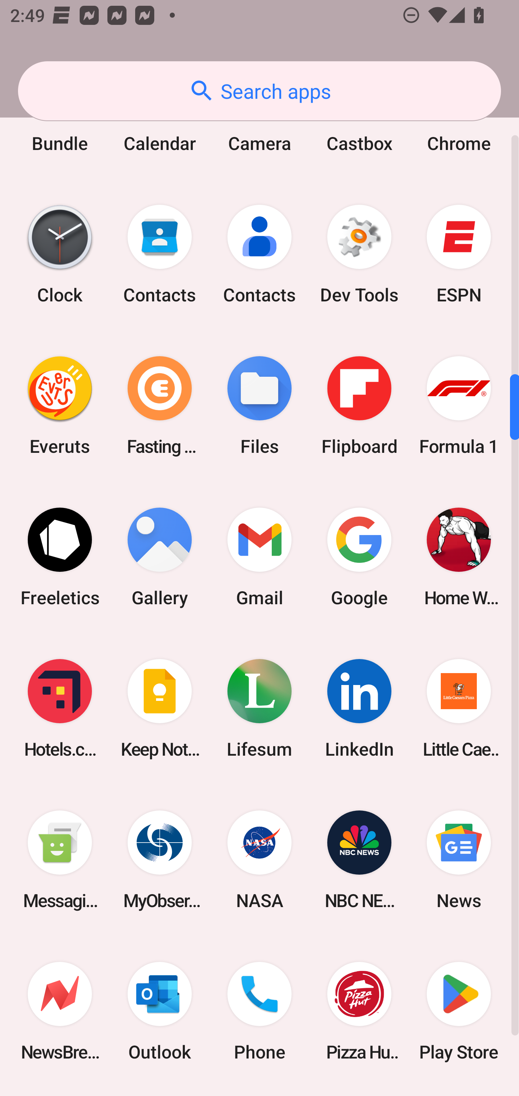 Image resolution: width=519 pixels, height=1096 pixels. Describe the element at coordinates (160, 557) in the screenshot. I see `Gallery` at that location.